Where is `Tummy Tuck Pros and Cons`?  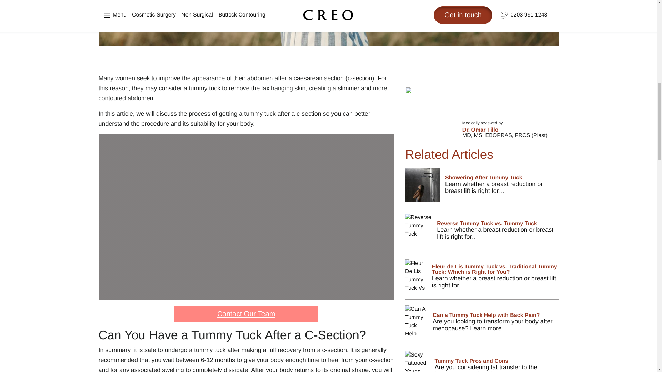 Tummy Tuck Pros and Cons is located at coordinates (482, 362).